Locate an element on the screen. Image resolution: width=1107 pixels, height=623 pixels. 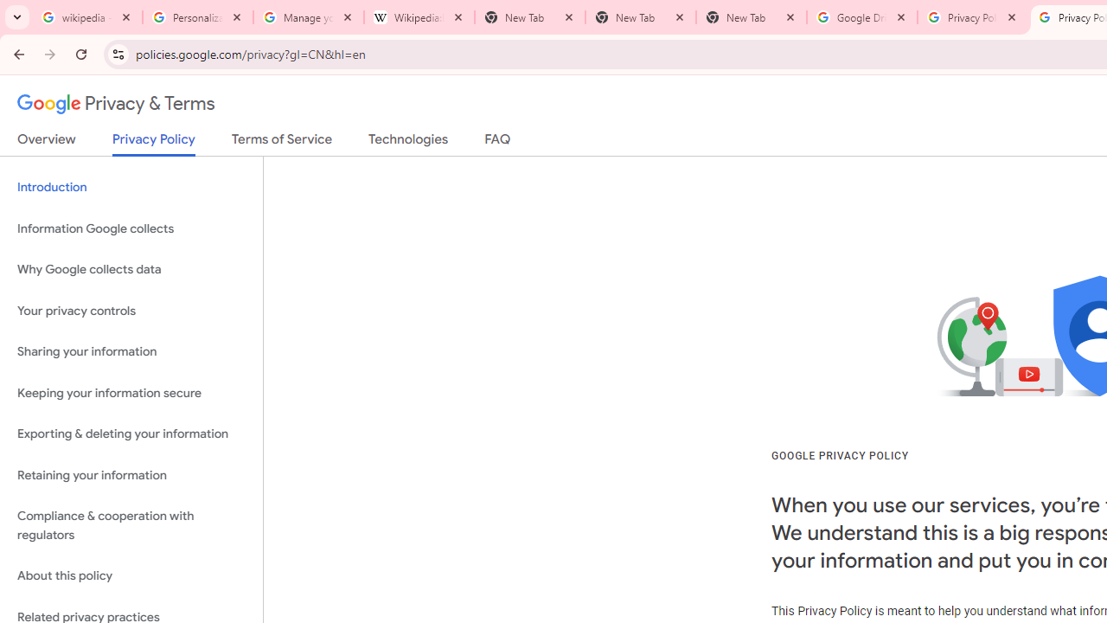
Wikipedia:Edit requests - Wikipedia is located at coordinates (419, 17).